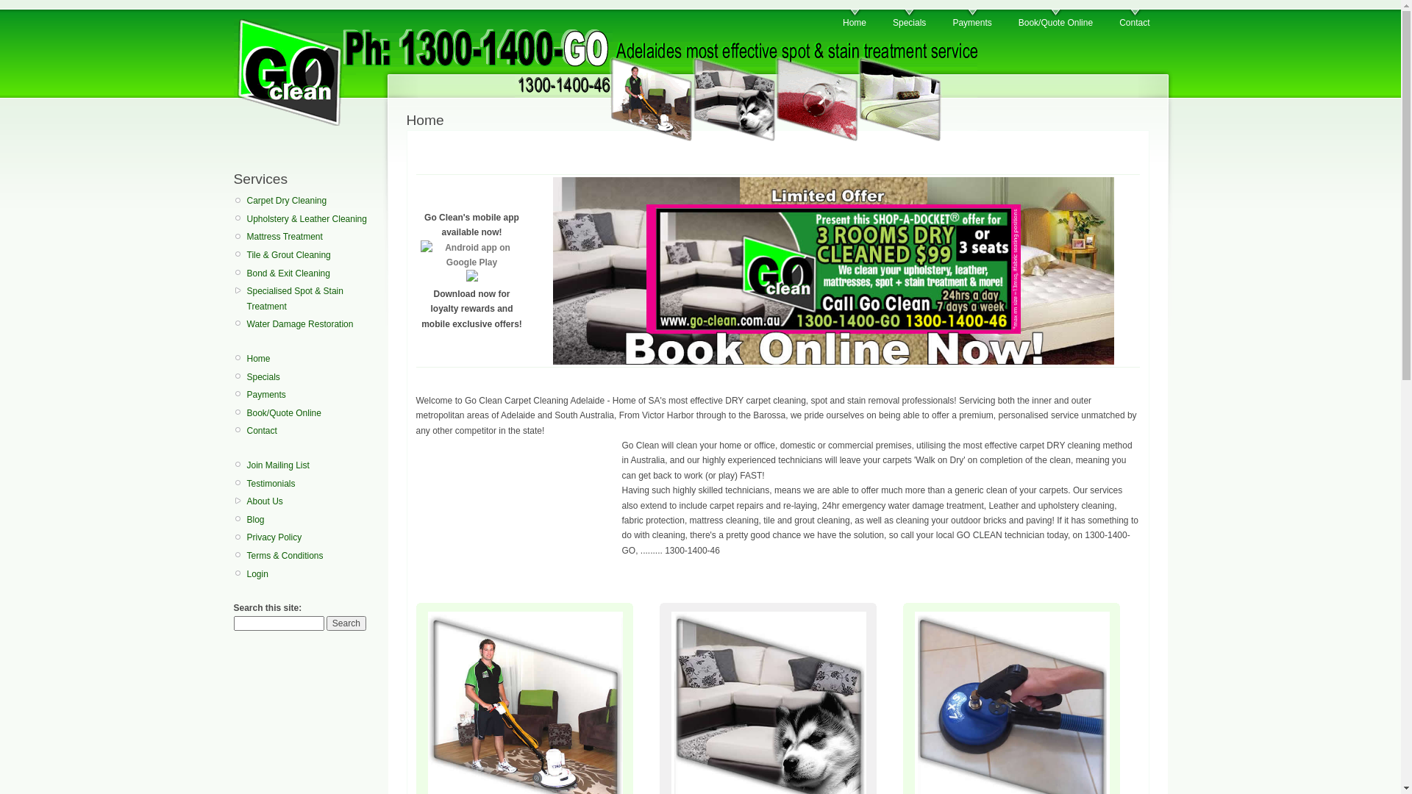  What do you see at coordinates (312, 377) in the screenshot?
I see `Specials` at bounding box center [312, 377].